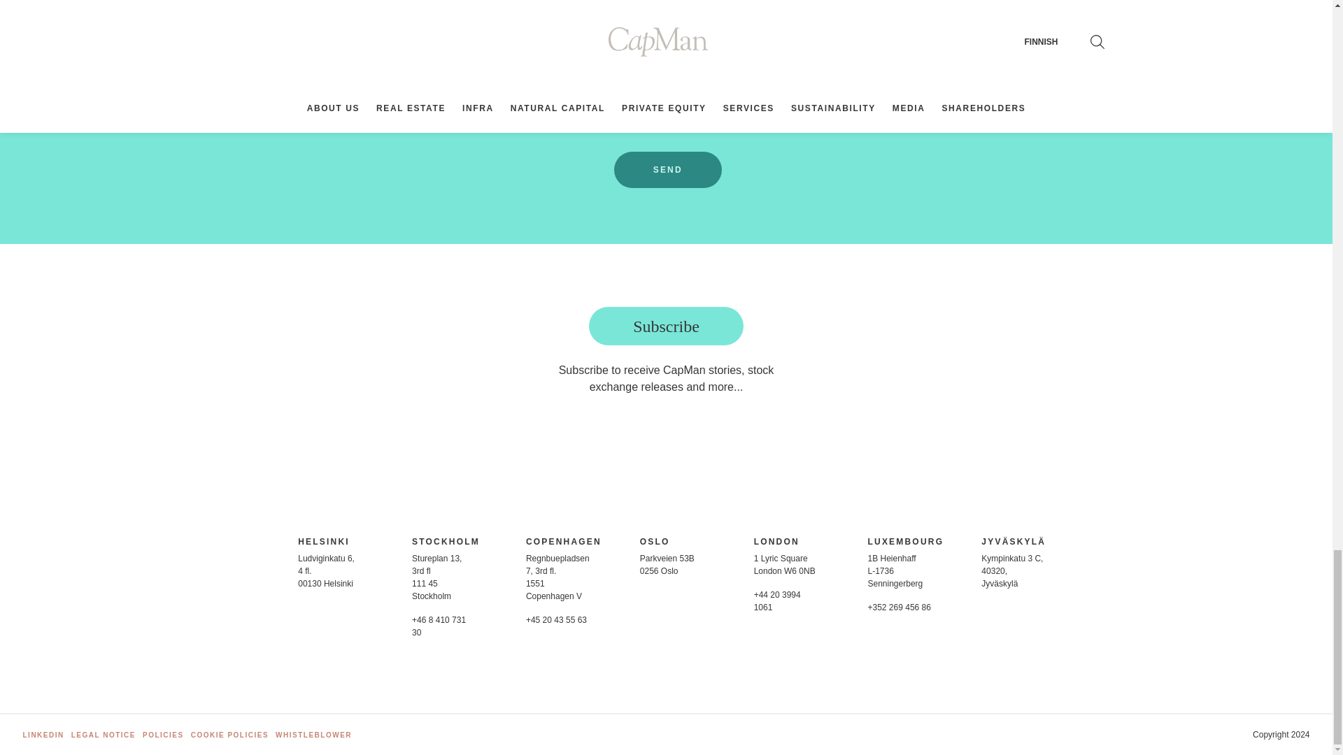  I want to click on Send, so click(667, 169).